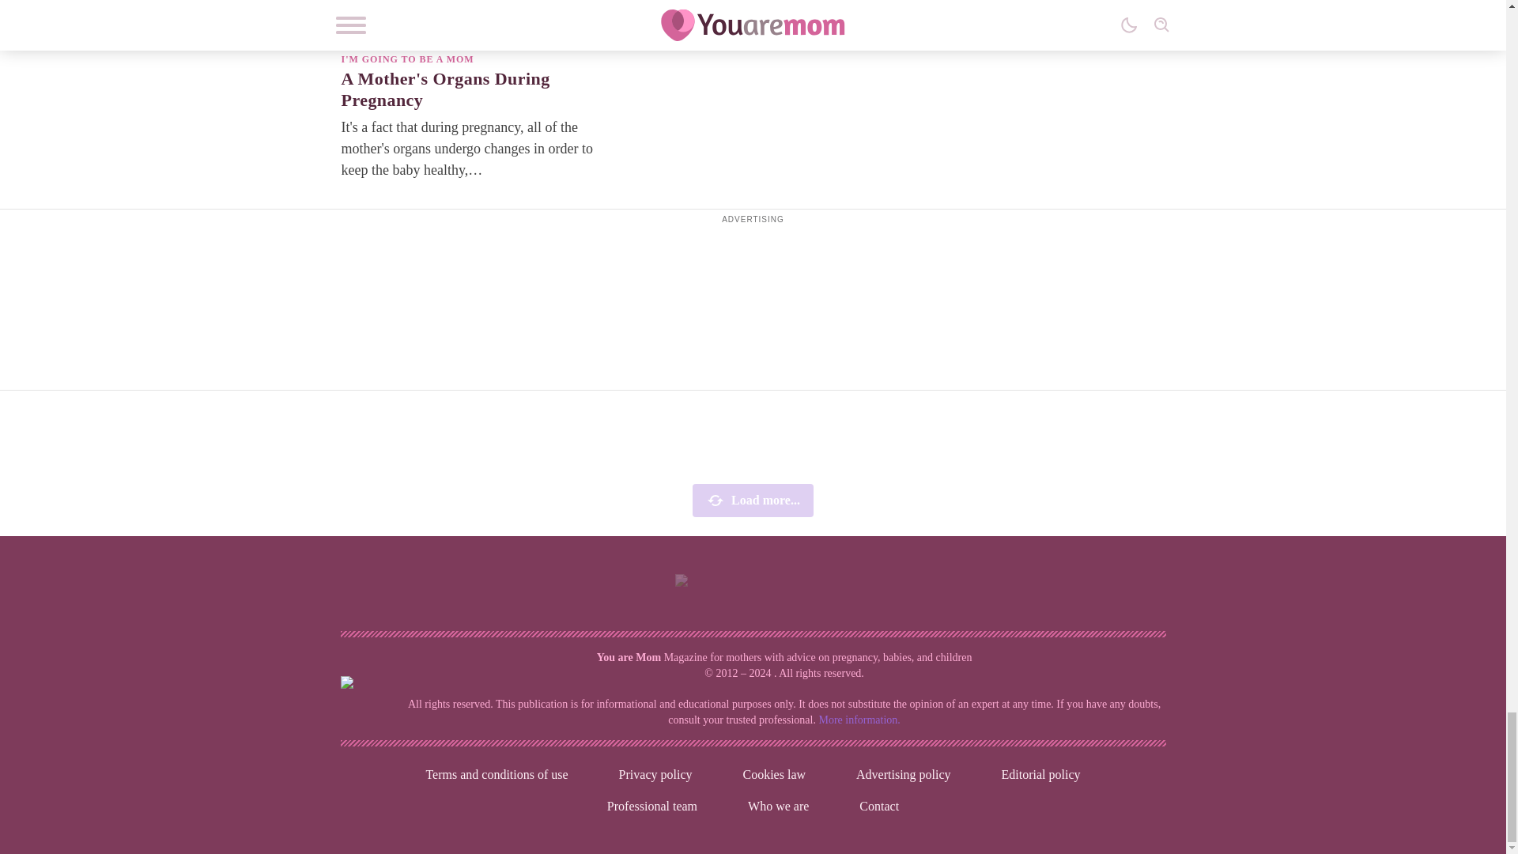 The height and width of the screenshot is (854, 1518). What do you see at coordinates (496, 775) in the screenshot?
I see `Terms and conditions of use` at bounding box center [496, 775].